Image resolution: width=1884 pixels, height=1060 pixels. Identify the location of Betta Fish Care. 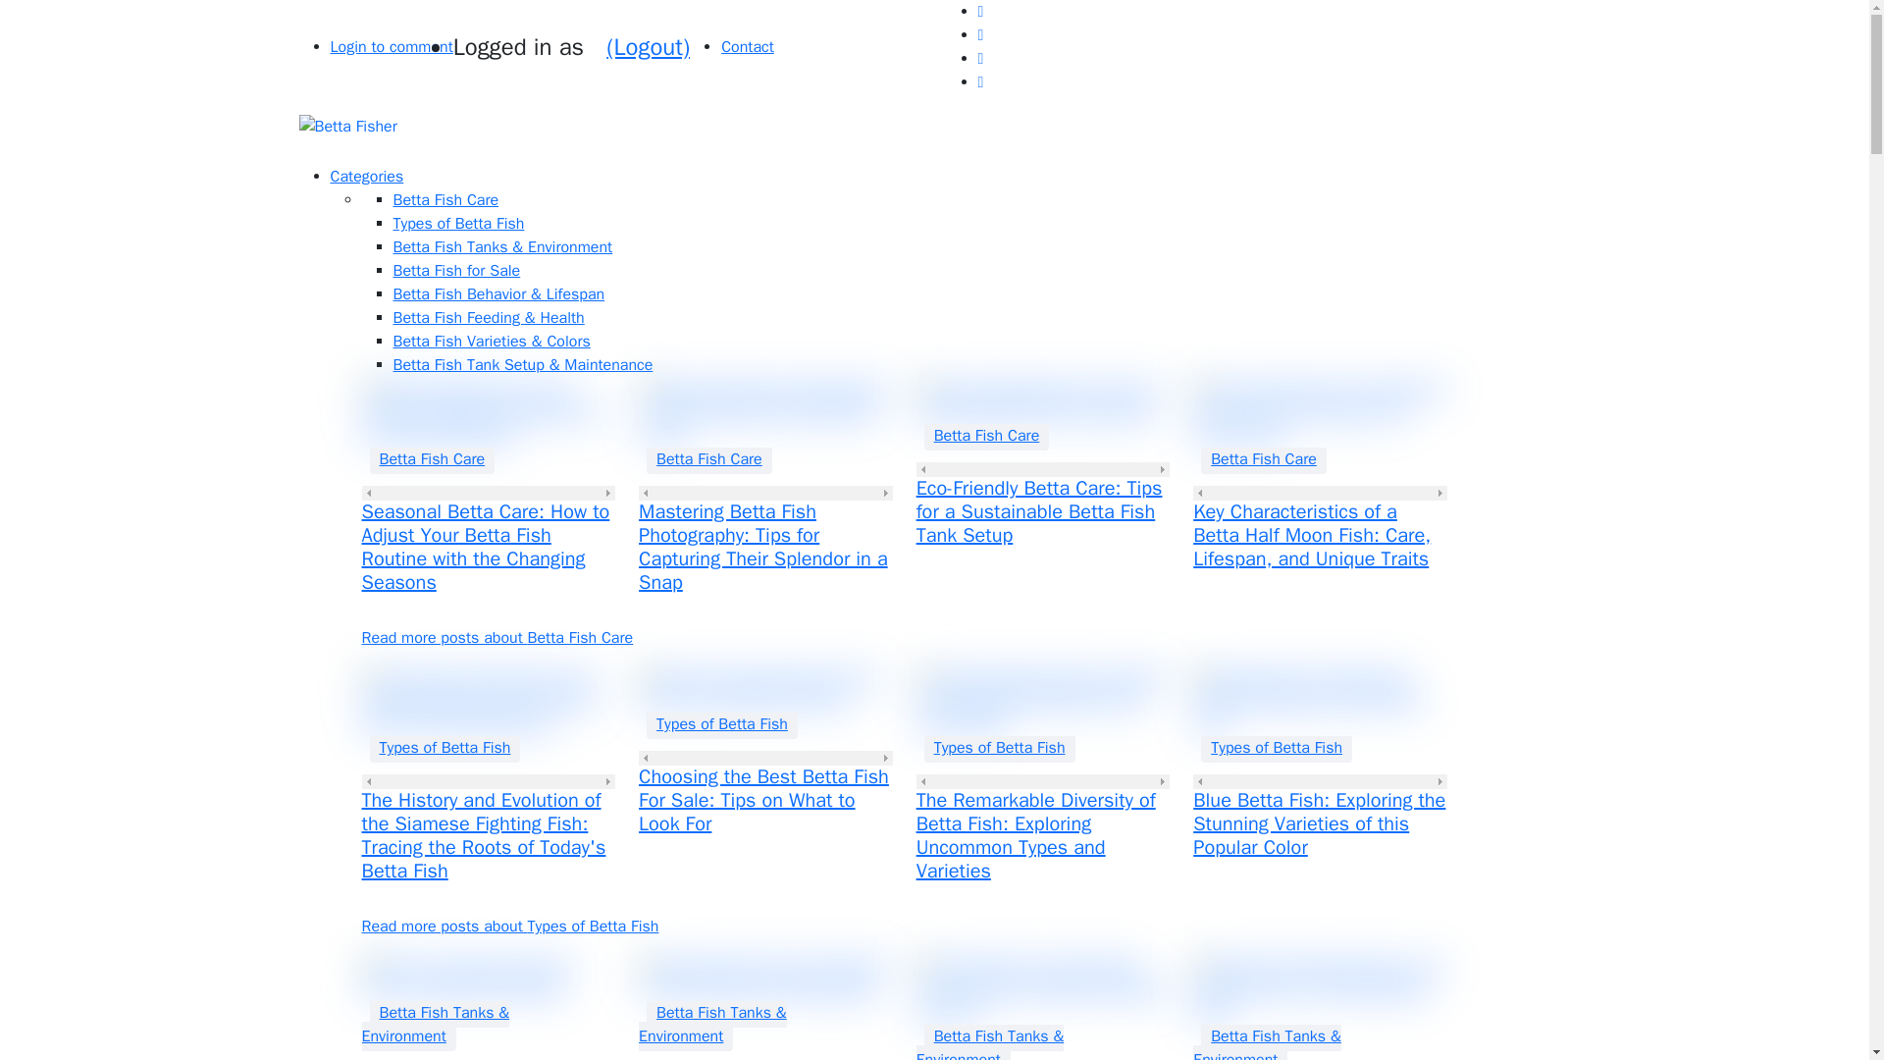
(708, 458).